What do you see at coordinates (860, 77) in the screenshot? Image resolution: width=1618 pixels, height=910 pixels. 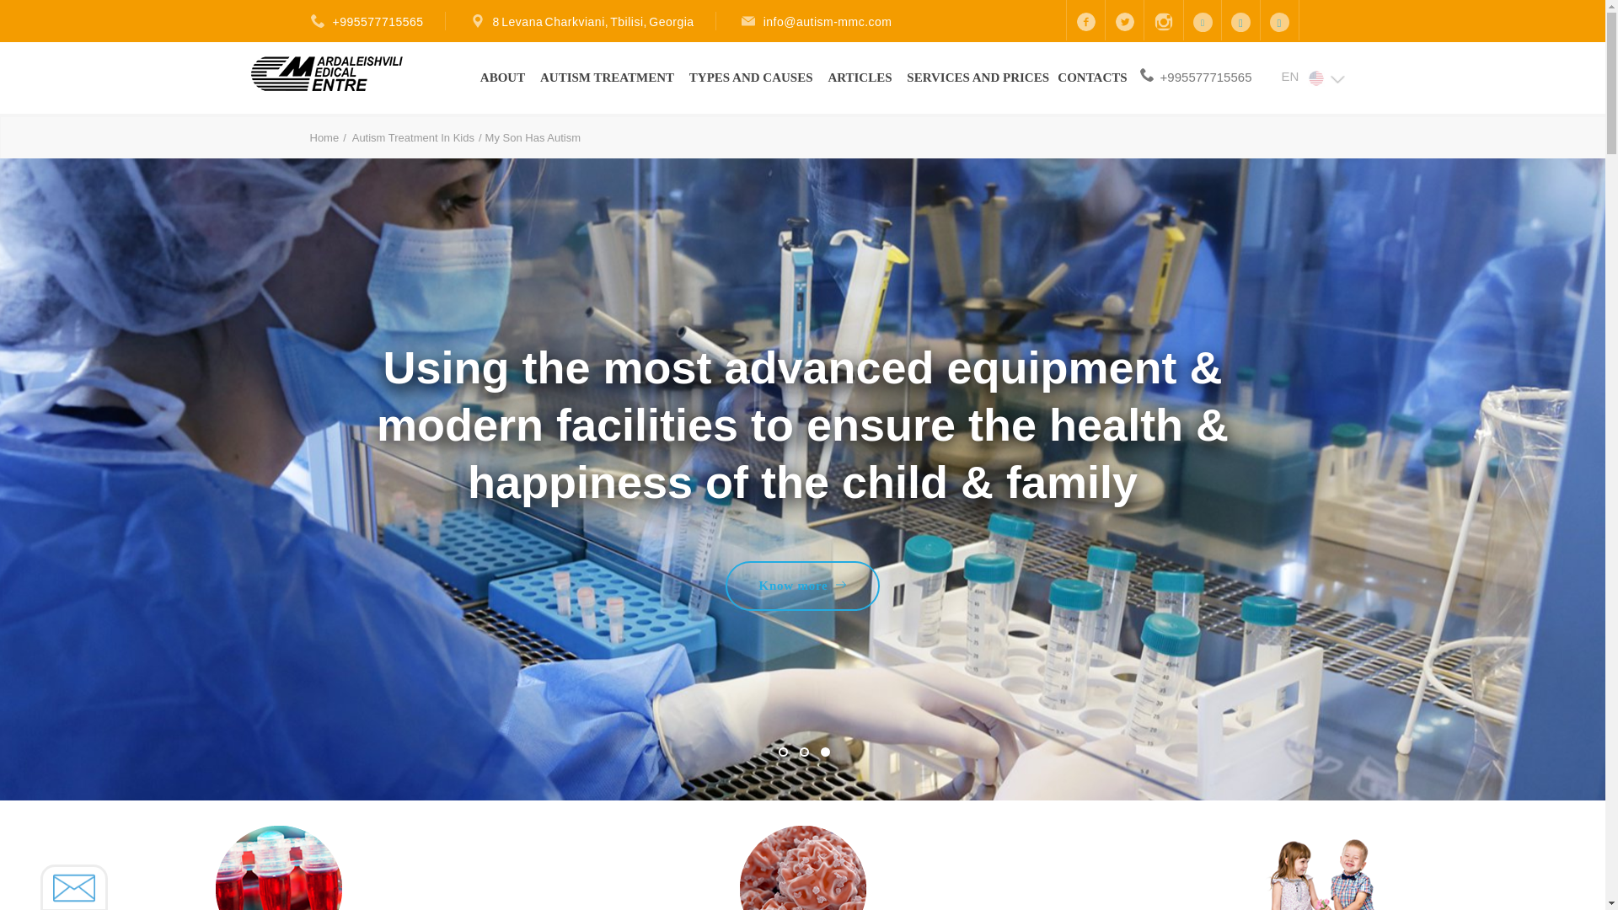 I see `ARTICLES` at bounding box center [860, 77].